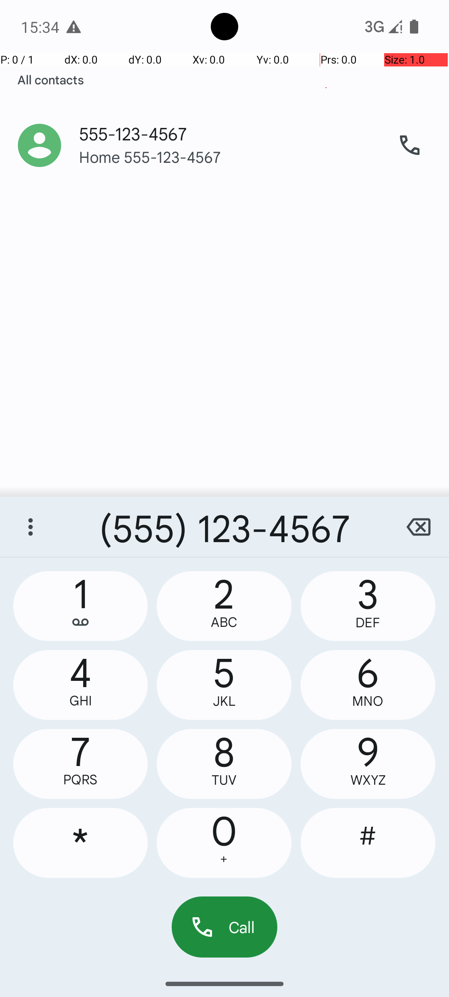 The width and height of the screenshot is (449, 997). What do you see at coordinates (229, 125) in the screenshot?
I see `‪555-123-4567‬` at bounding box center [229, 125].